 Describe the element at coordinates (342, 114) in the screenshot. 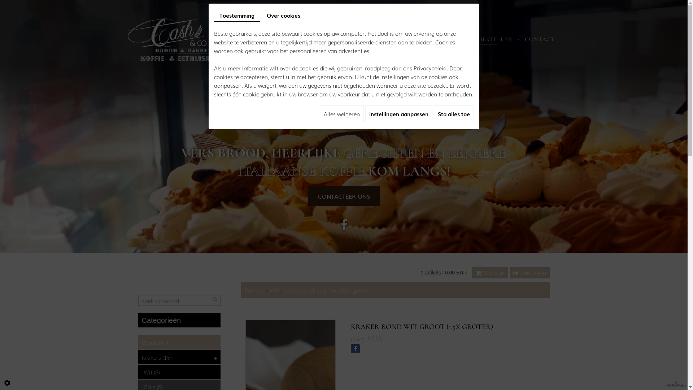

I see `Alles weigeren` at that location.